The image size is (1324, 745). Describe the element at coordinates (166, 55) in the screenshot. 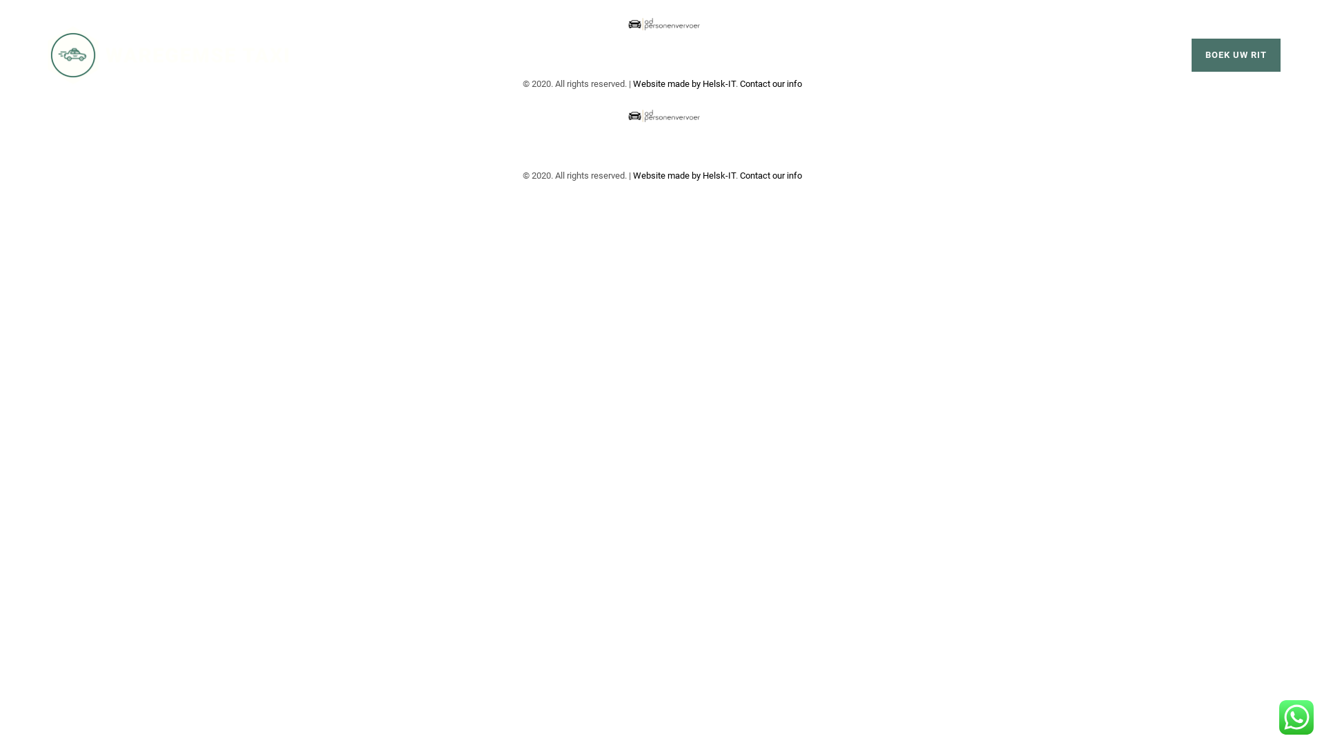

I see `Uw vervoerdienst` at that location.